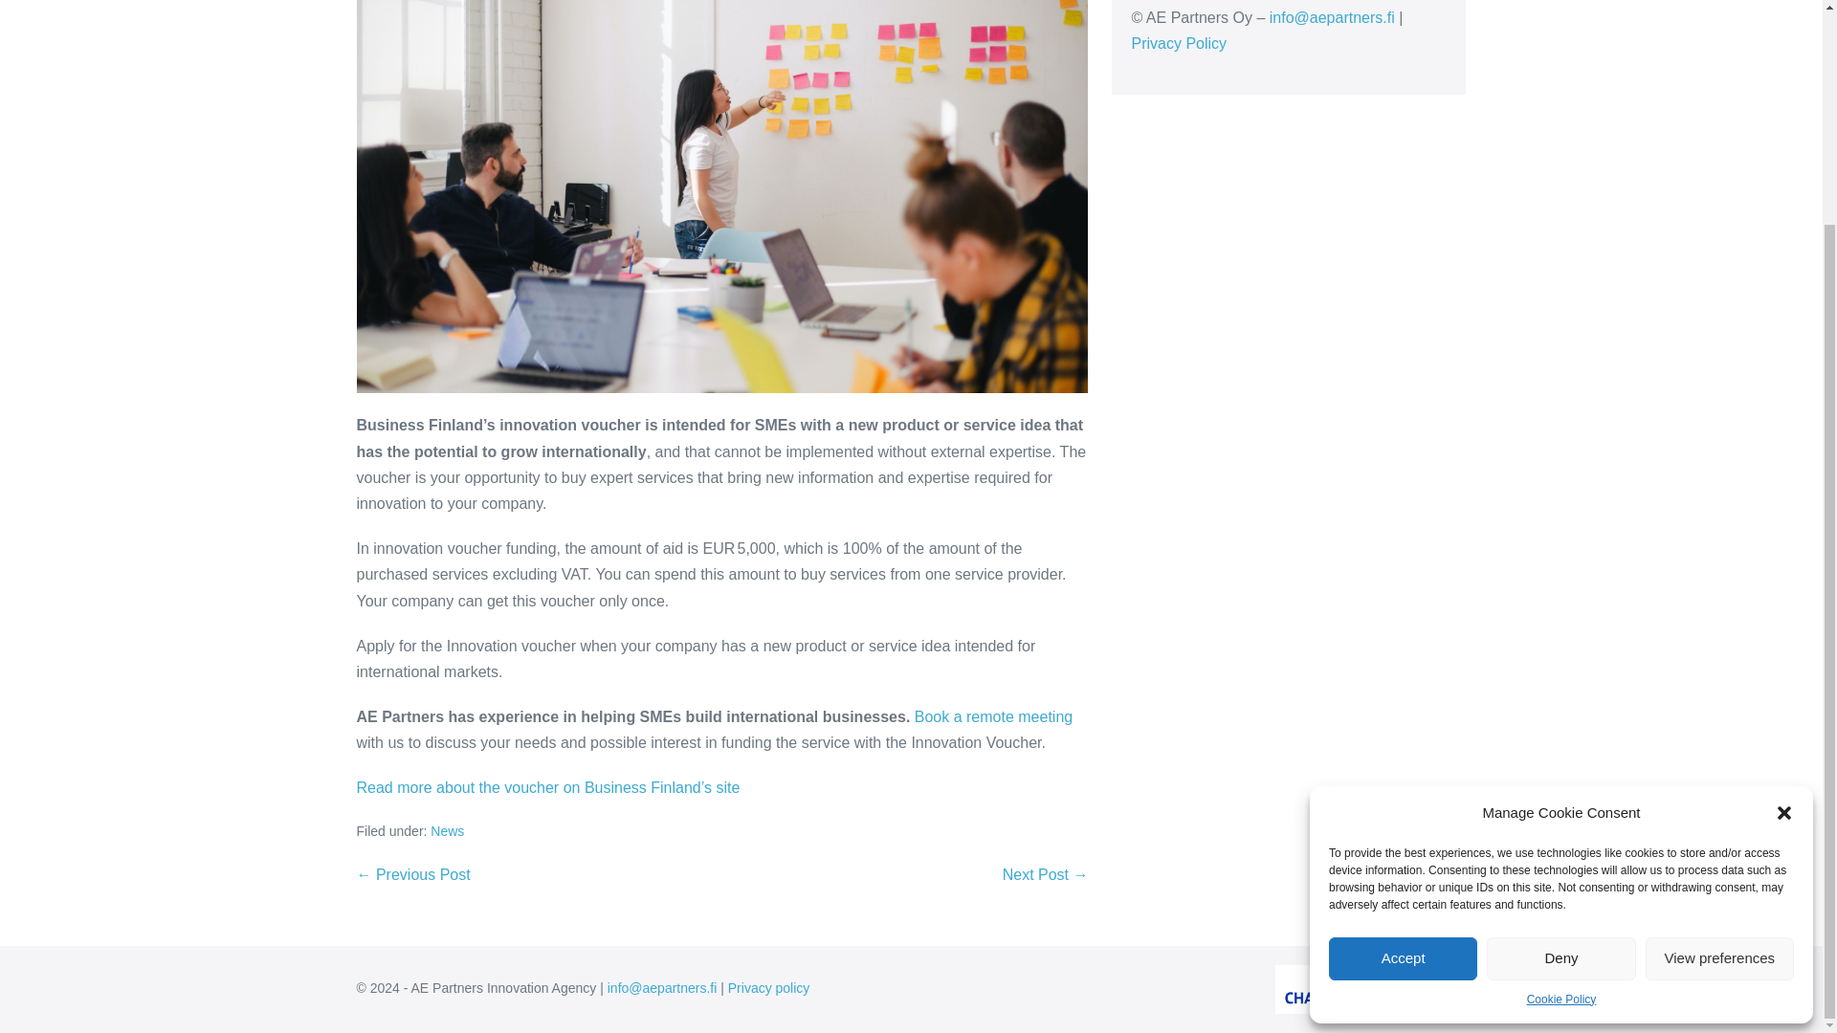  Describe the element at coordinates (1561, 725) in the screenshot. I see `Cookie Policy` at that location.